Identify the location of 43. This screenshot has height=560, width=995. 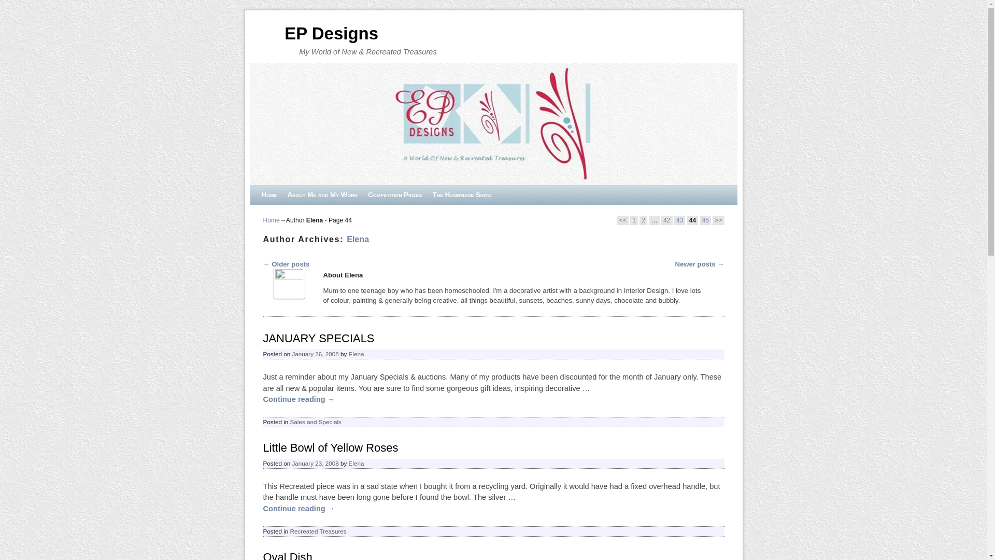
(680, 220).